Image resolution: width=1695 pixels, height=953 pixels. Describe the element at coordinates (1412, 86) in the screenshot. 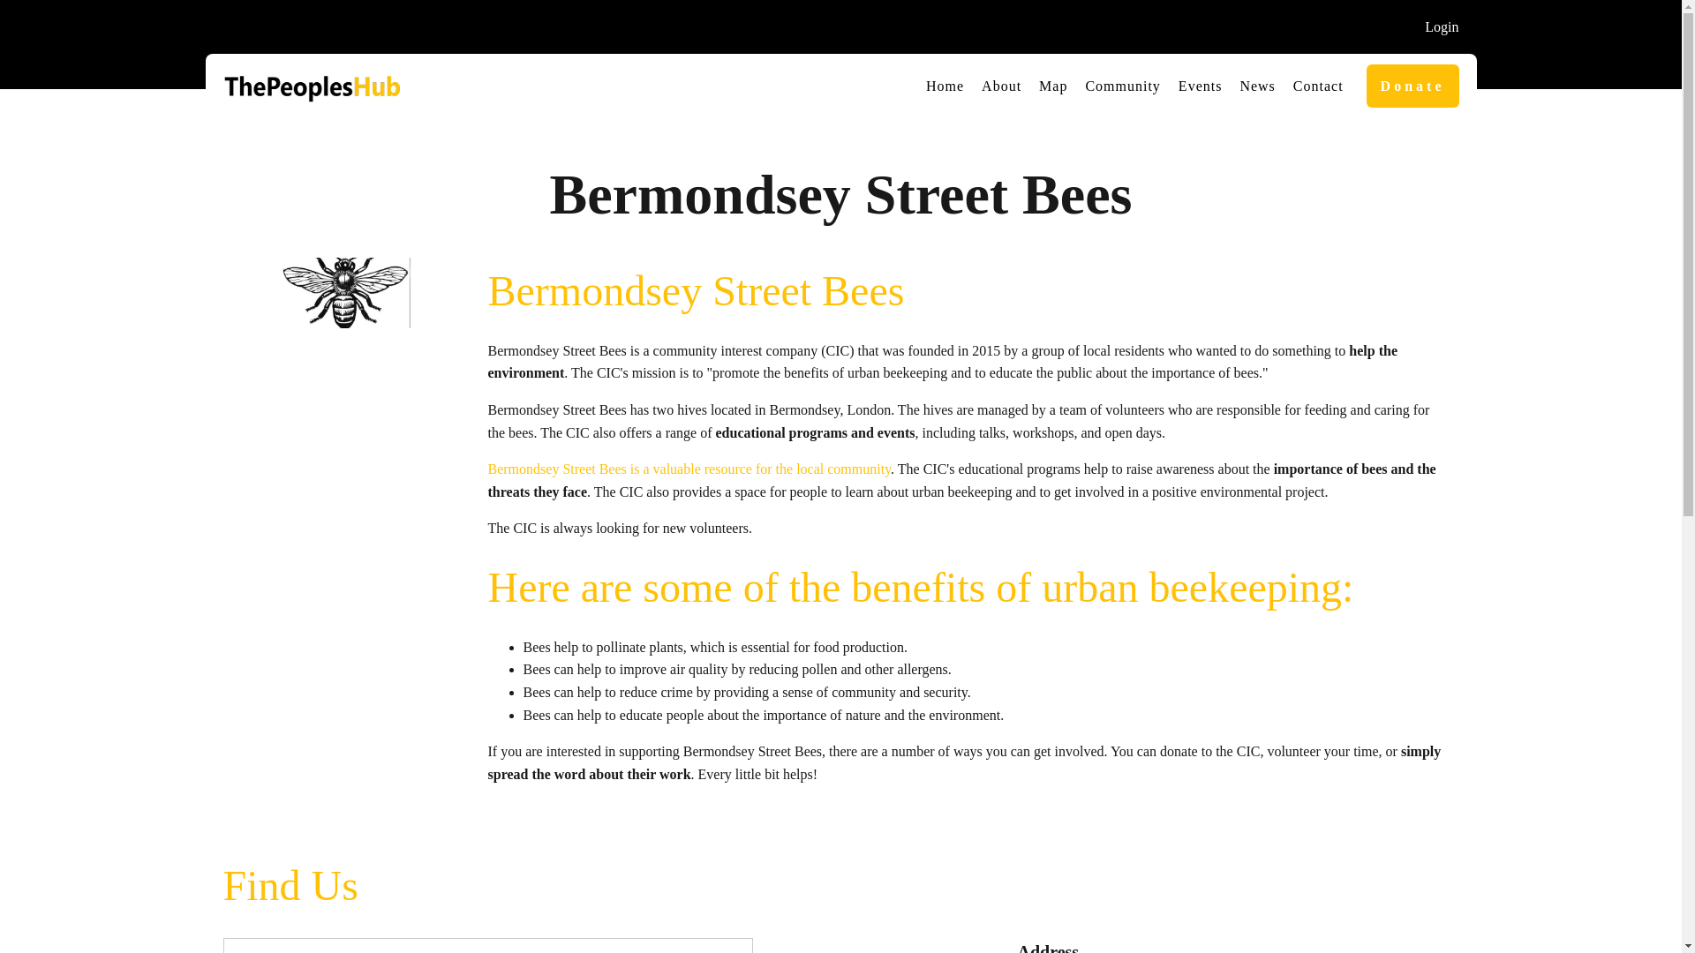

I see `Donate` at that location.